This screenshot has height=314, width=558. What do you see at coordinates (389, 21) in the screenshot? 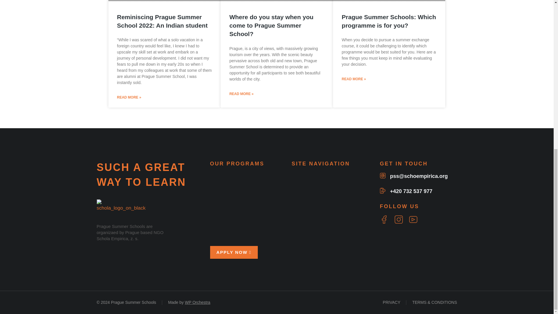
I see `Prague Summer Schools: Which programme is for you?` at bounding box center [389, 21].